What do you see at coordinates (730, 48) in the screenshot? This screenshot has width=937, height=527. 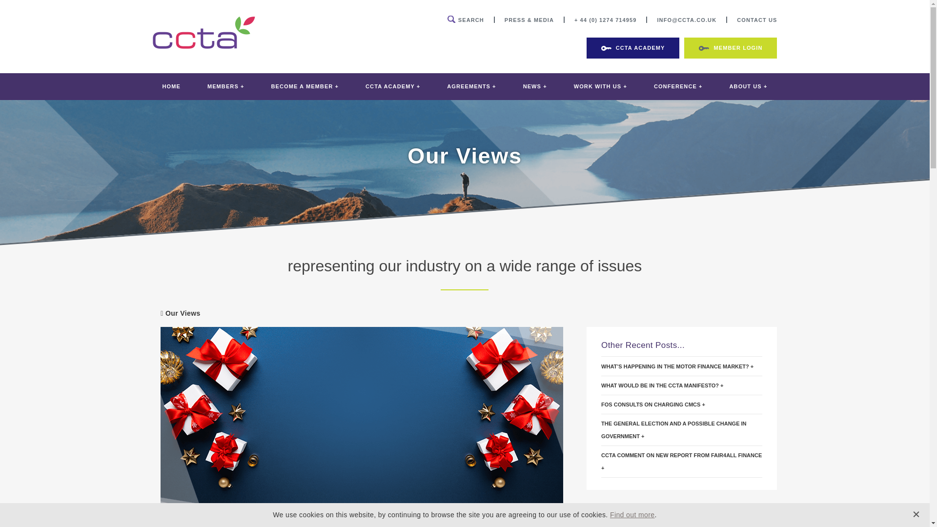 I see `MEMBER LOGIN` at bounding box center [730, 48].